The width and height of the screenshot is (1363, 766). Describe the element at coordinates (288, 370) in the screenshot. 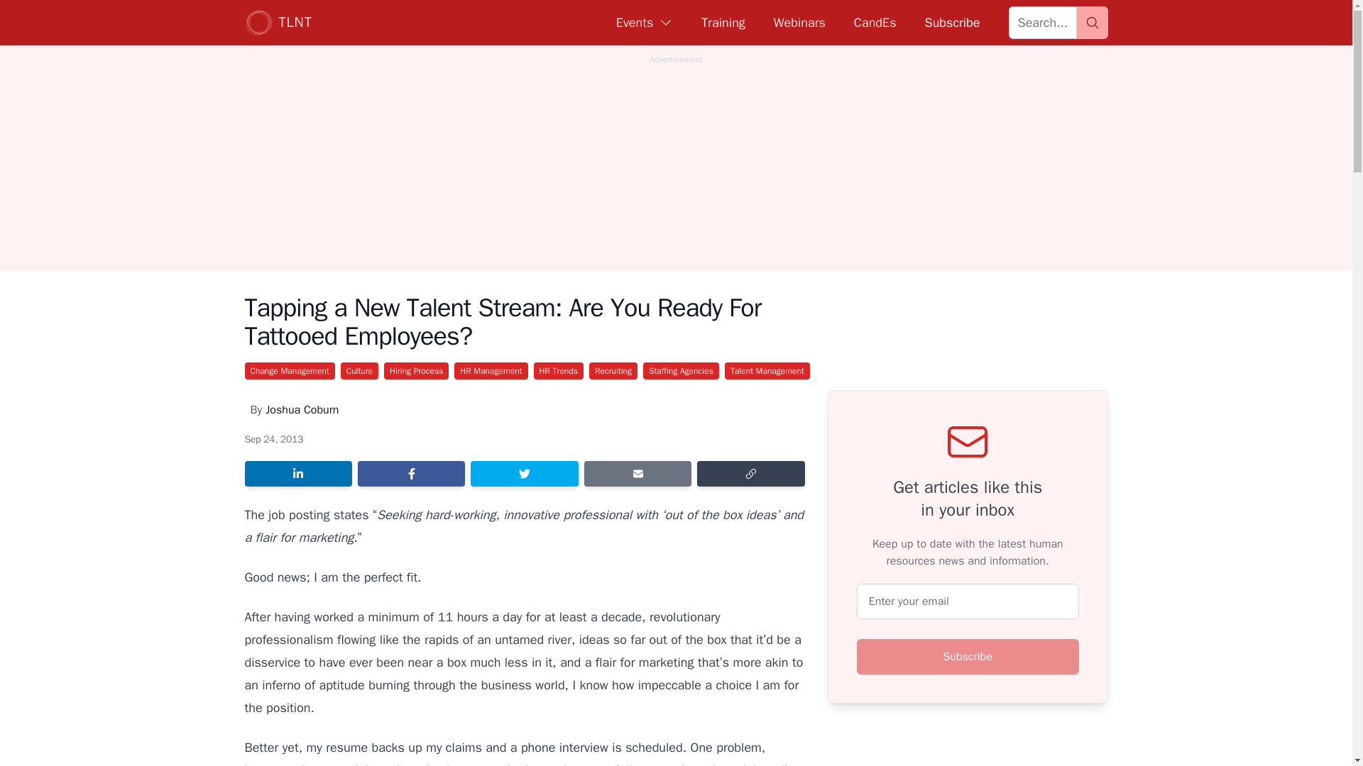

I see `Change Management` at that location.